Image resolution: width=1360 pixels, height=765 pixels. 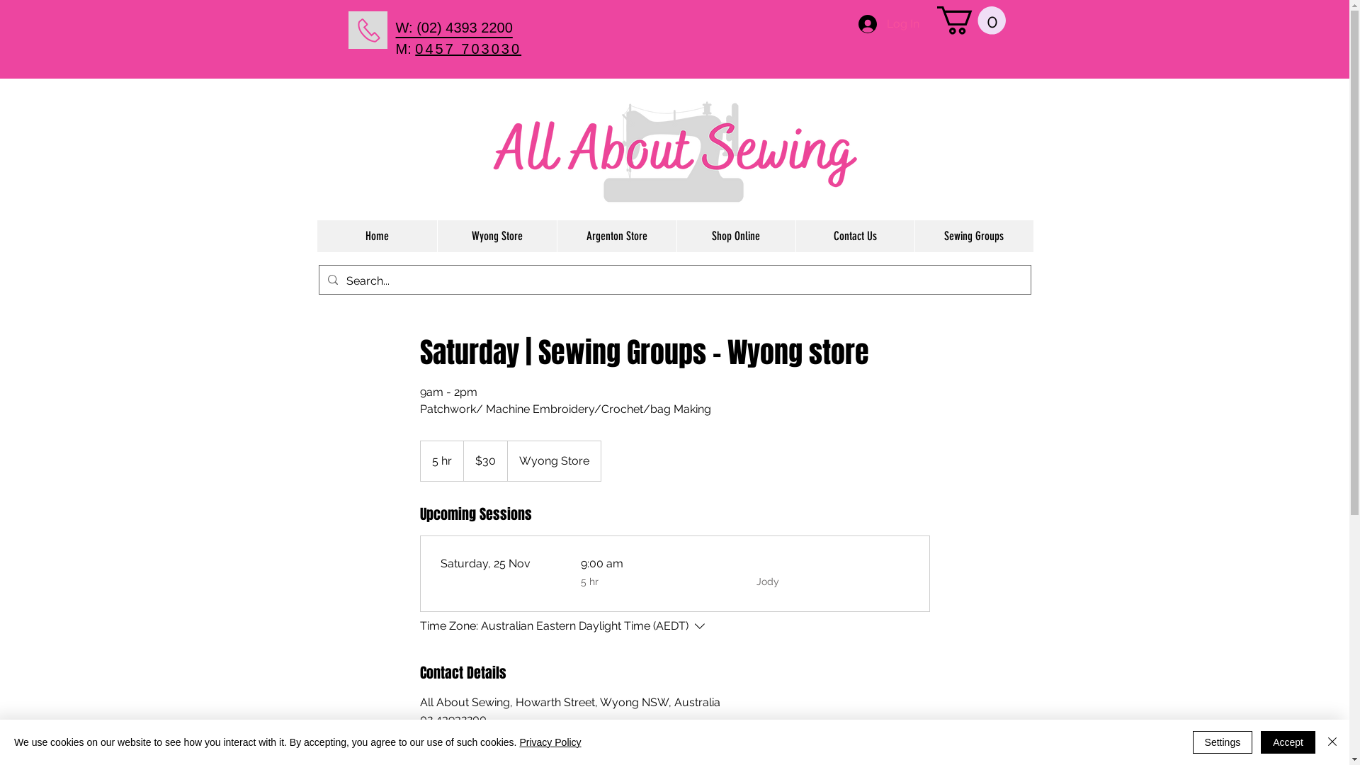 What do you see at coordinates (517, 28) in the screenshot?
I see `  ` at bounding box center [517, 28].